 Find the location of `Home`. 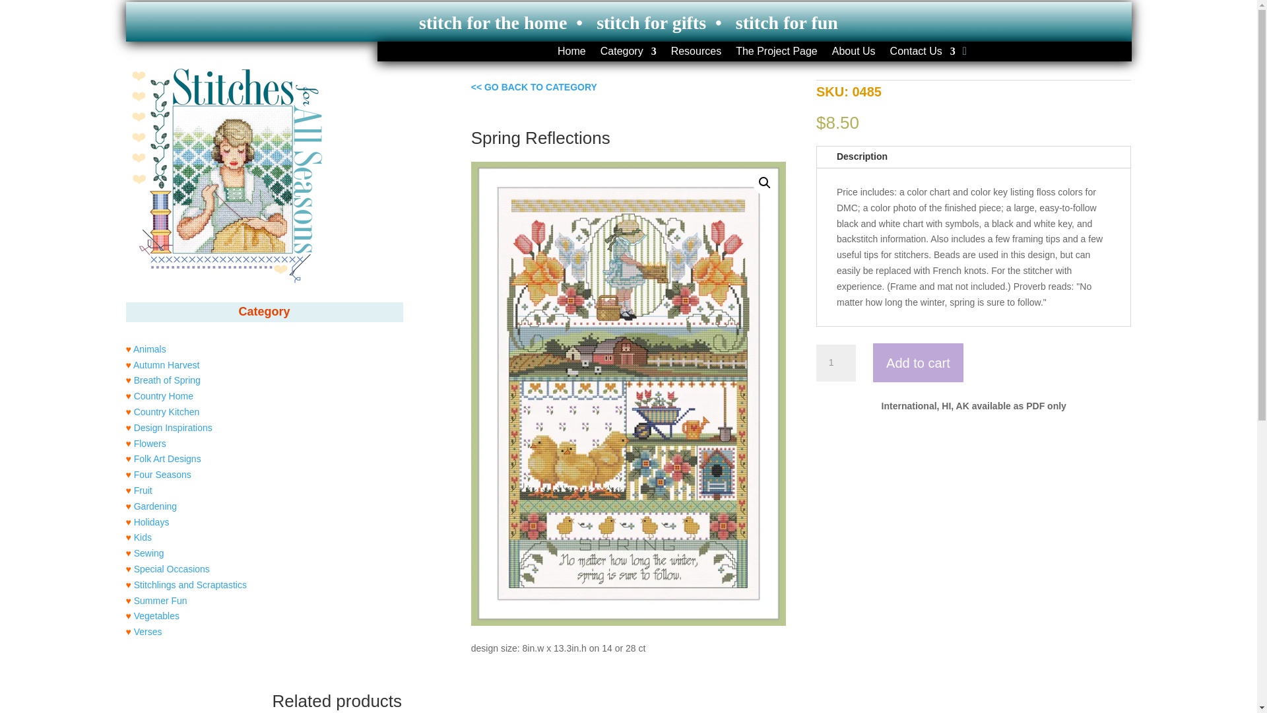

Home is located at coordinates (571, 54).